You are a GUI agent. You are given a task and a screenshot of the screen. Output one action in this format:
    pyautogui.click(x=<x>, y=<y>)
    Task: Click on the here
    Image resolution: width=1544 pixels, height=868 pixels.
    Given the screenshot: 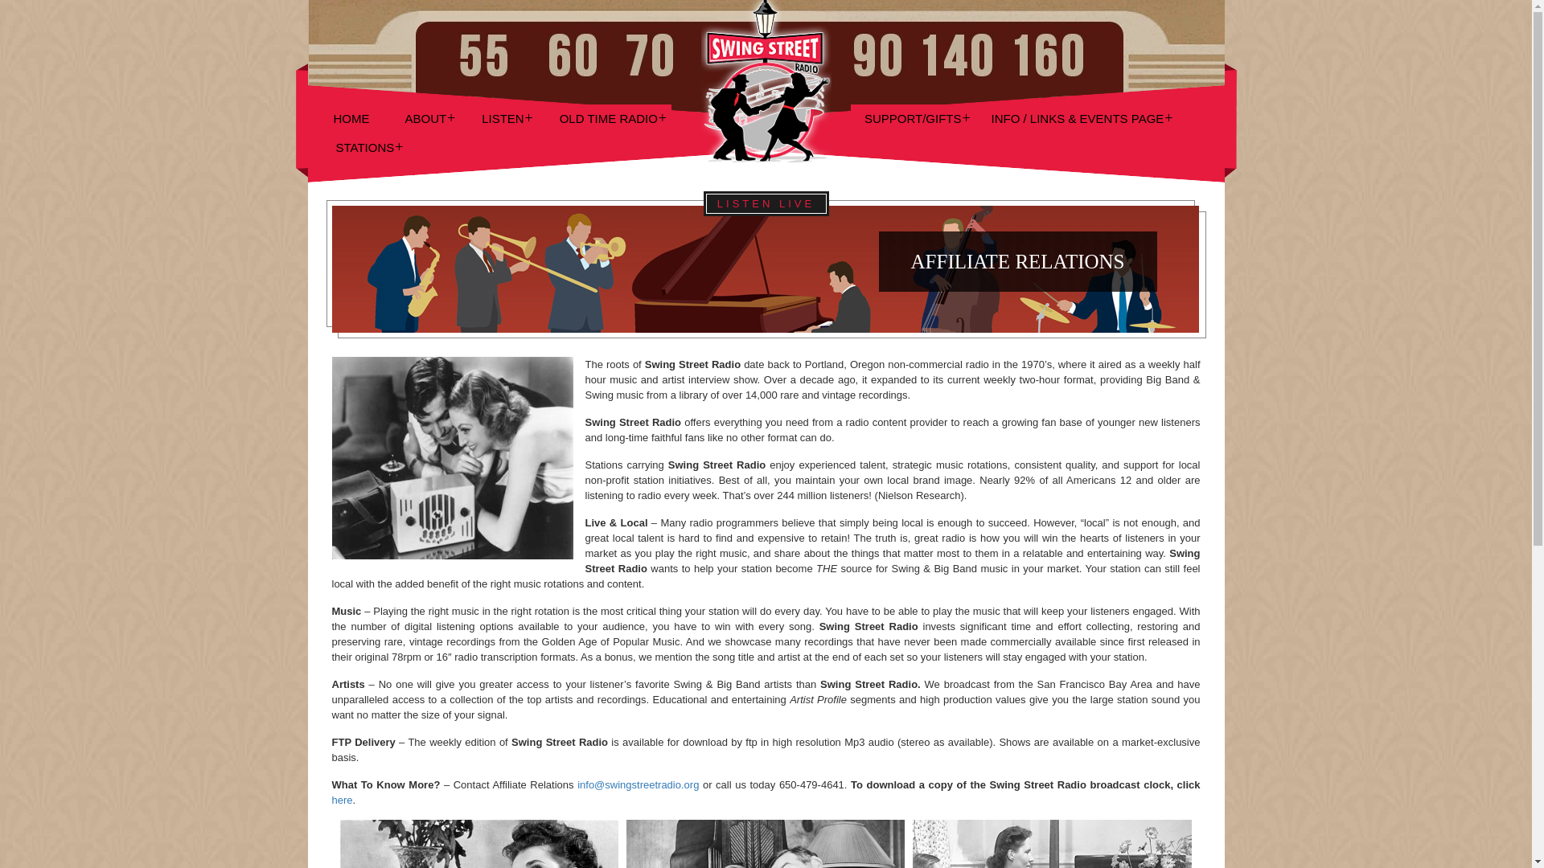 What is the action you would take?
    pyautogui.click(x=341, y=800)
    